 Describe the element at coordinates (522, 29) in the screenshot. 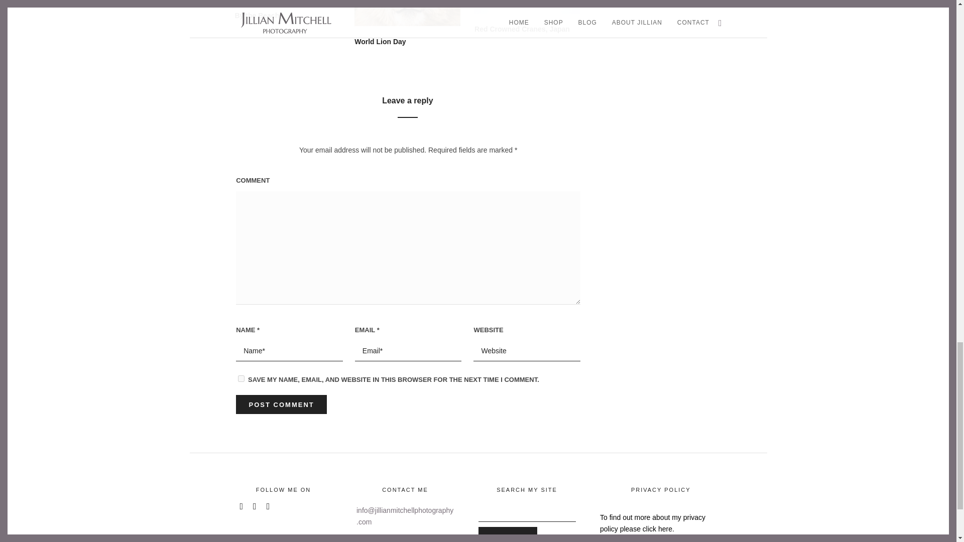

I see `Red Crowned Cranes, Japan` at that location.